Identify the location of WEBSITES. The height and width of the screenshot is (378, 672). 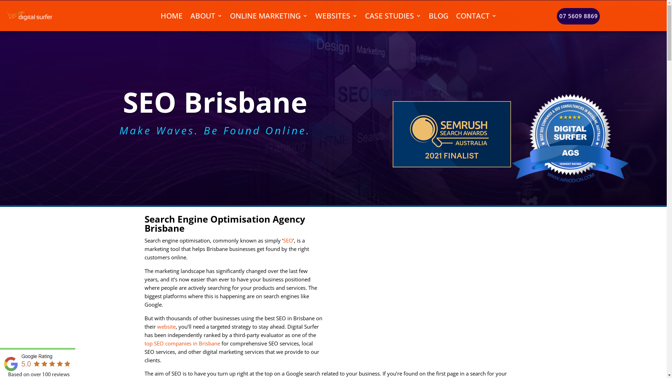
(336, 16).